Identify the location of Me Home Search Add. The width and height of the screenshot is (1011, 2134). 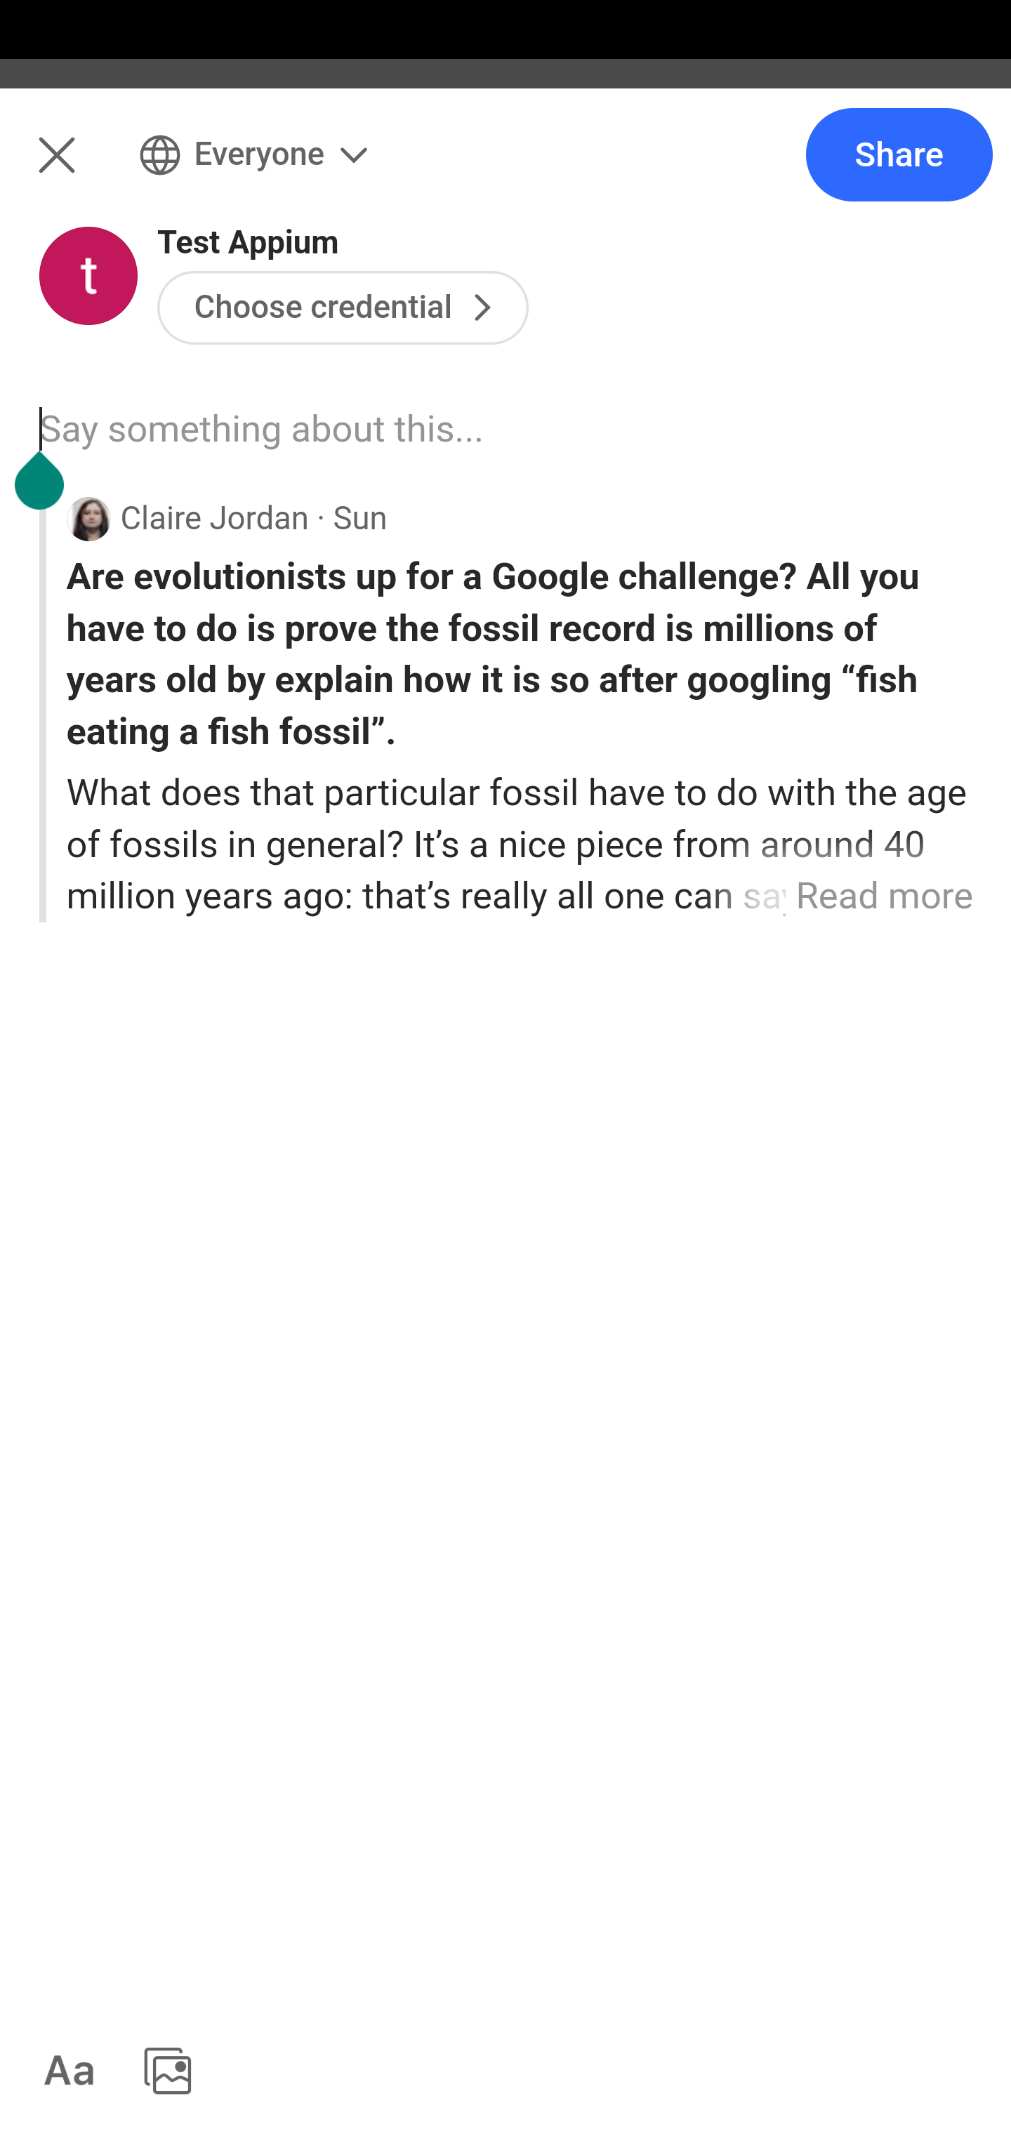
(505, 171).